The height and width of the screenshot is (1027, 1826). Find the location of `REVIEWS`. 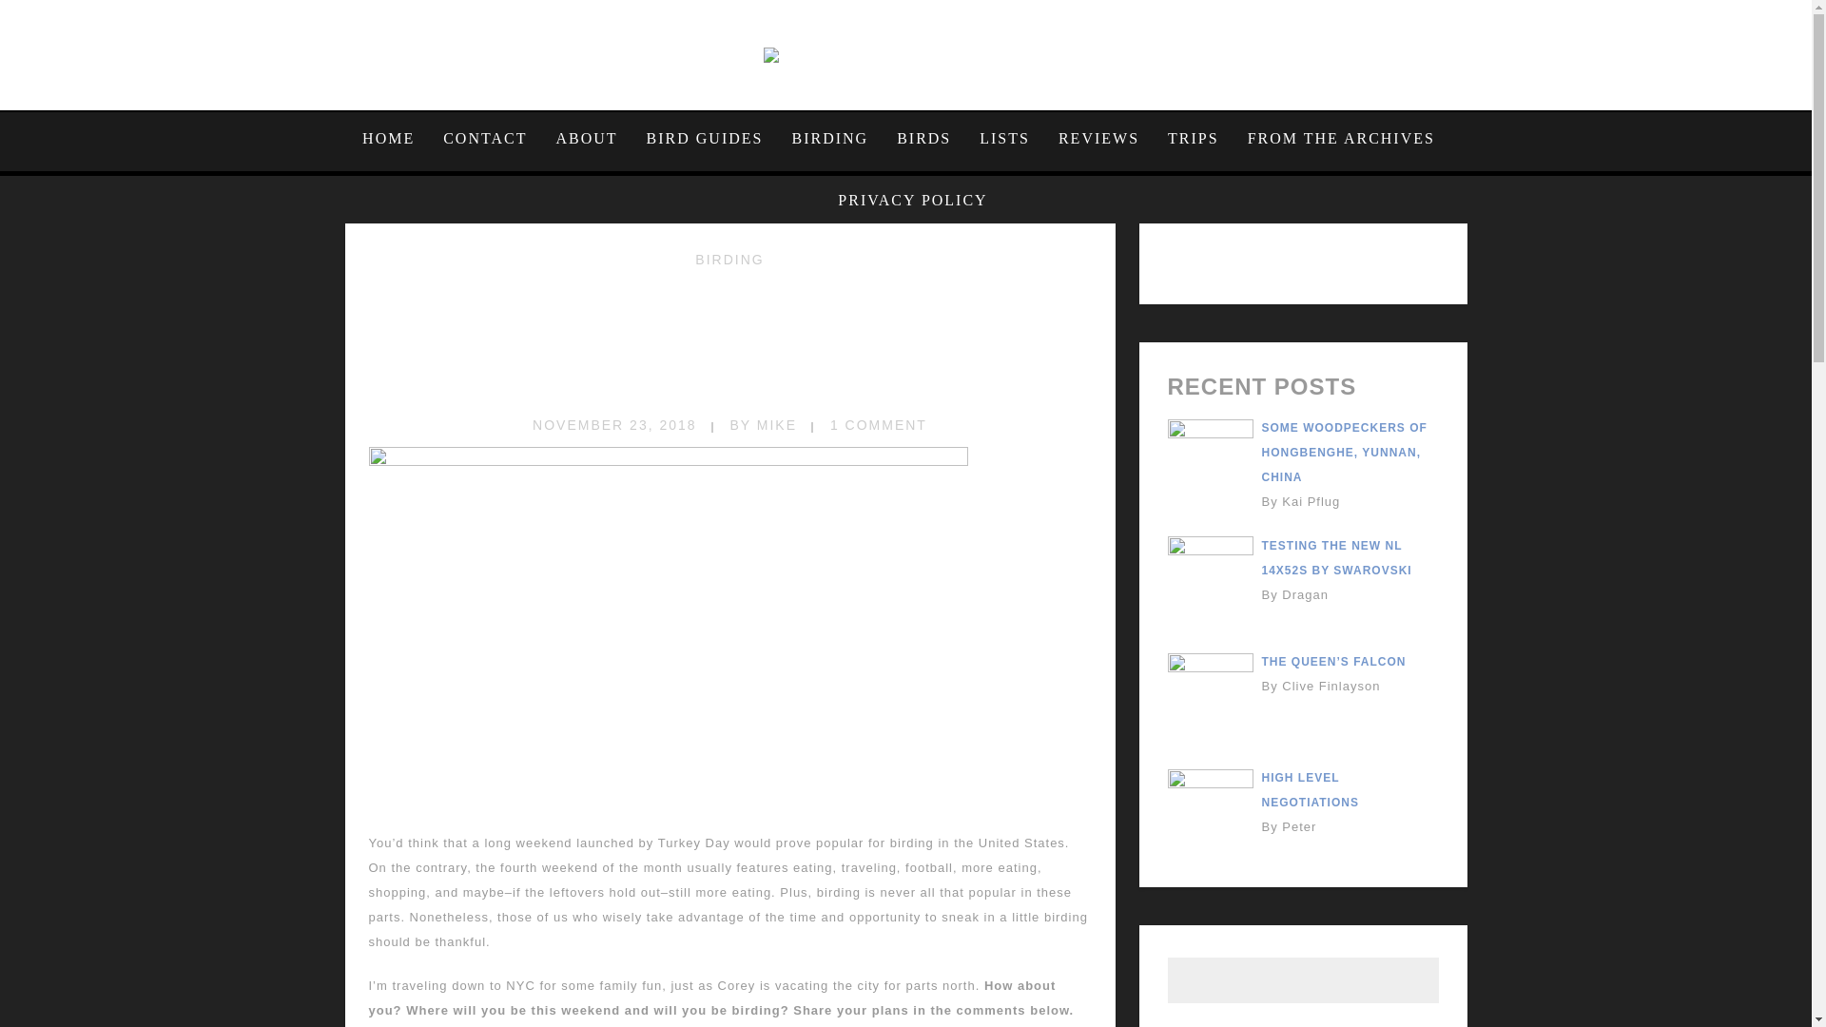

REVIEWS is located at coordinates (1099, 138).